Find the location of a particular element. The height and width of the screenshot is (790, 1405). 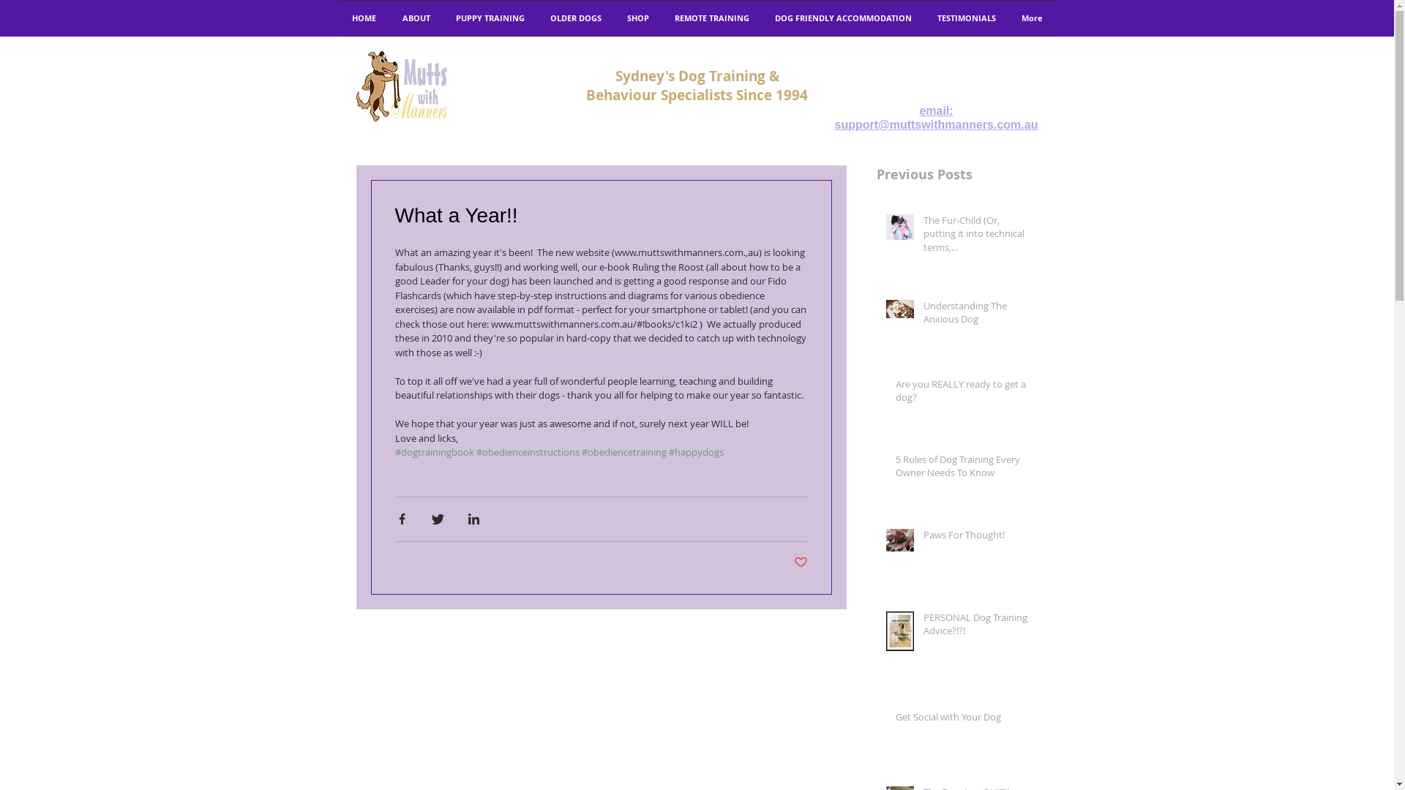

PERSONAL Dog Training Advice?!?! is located at coordinates (976, 627).